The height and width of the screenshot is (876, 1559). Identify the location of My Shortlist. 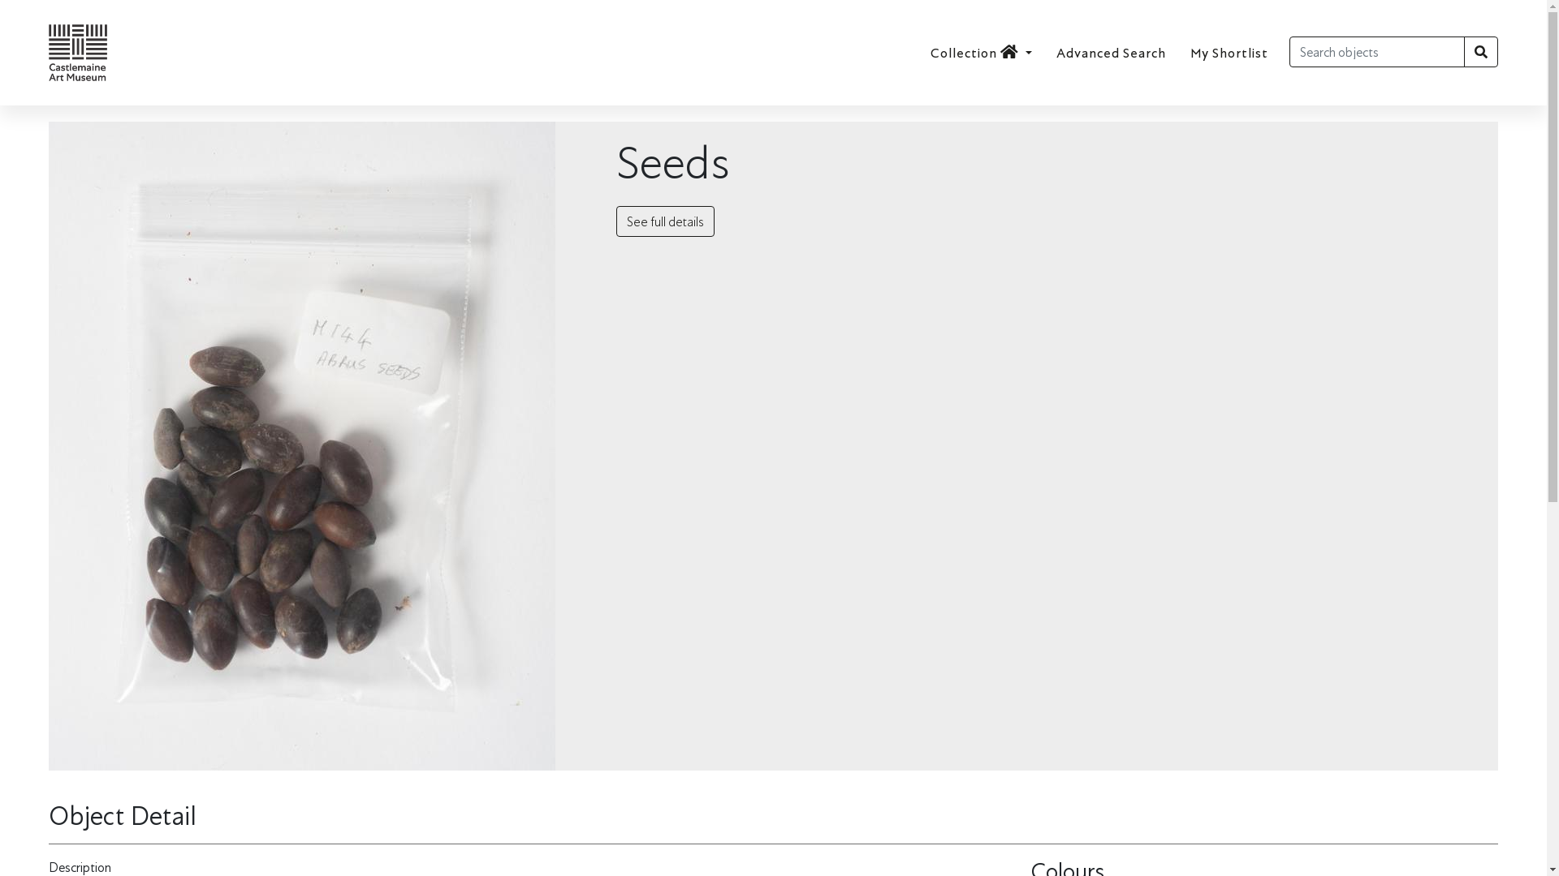
(1229, 53).